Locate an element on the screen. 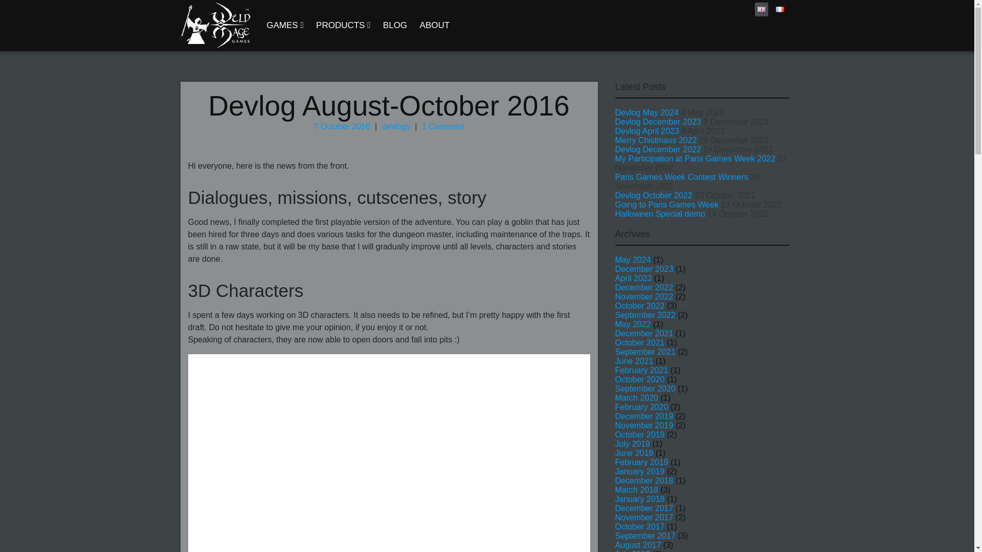 The height and width of the screenshot is (552, 982). December 2022 is located at coordinates (643, 287).